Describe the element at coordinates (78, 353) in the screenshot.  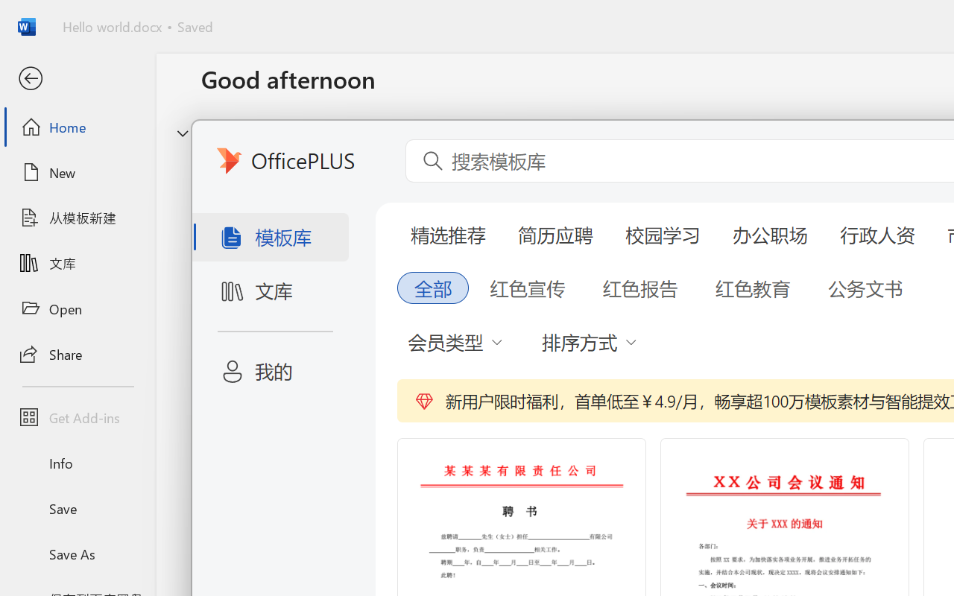
I see `Share` at that location.